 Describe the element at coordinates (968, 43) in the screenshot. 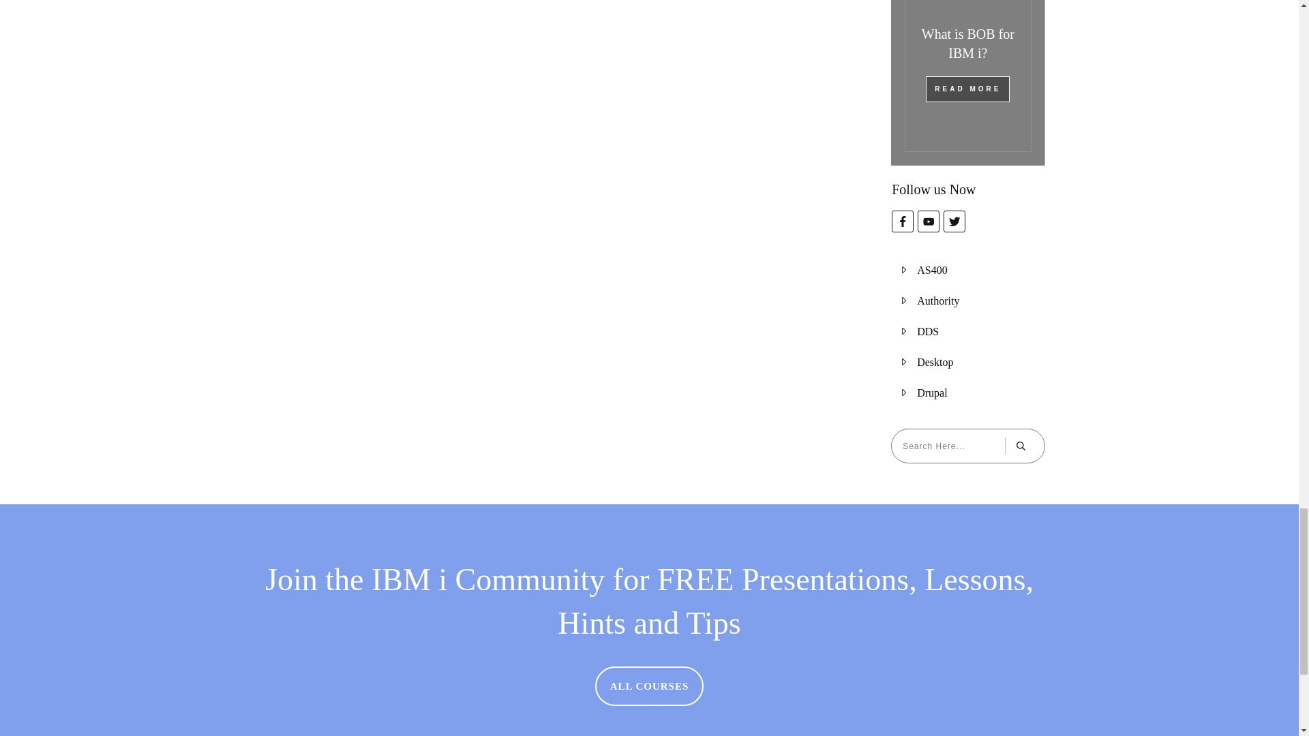

I see `What is BOB for IBM i?` at that location.